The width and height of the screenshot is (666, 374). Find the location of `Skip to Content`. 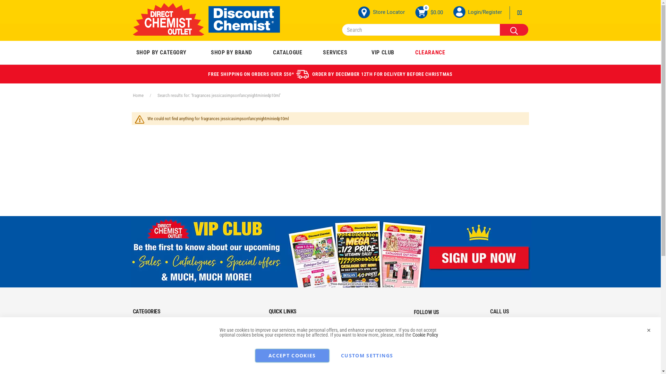

Skip to Content is located at coordinates (528, 12).